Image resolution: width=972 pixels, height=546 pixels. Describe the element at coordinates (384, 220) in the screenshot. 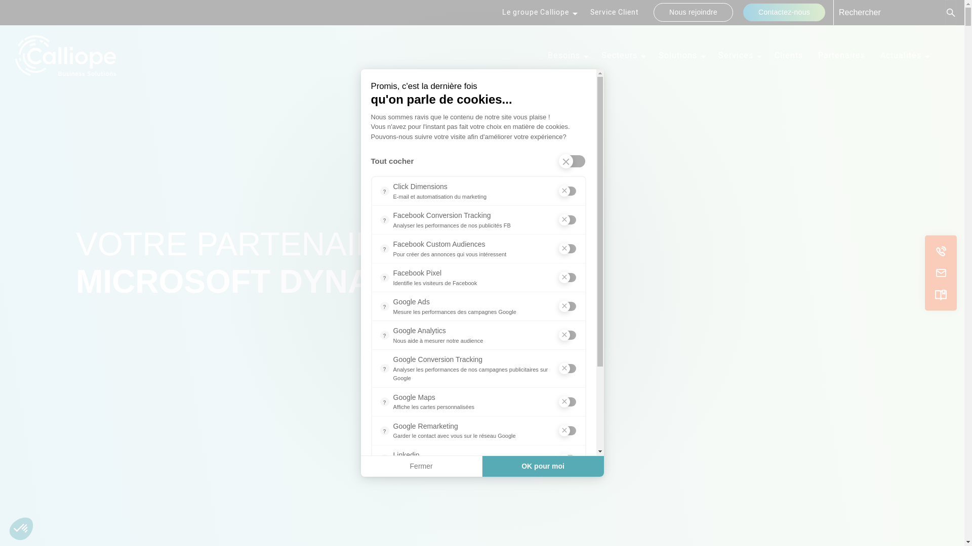

I see `?` at that location.